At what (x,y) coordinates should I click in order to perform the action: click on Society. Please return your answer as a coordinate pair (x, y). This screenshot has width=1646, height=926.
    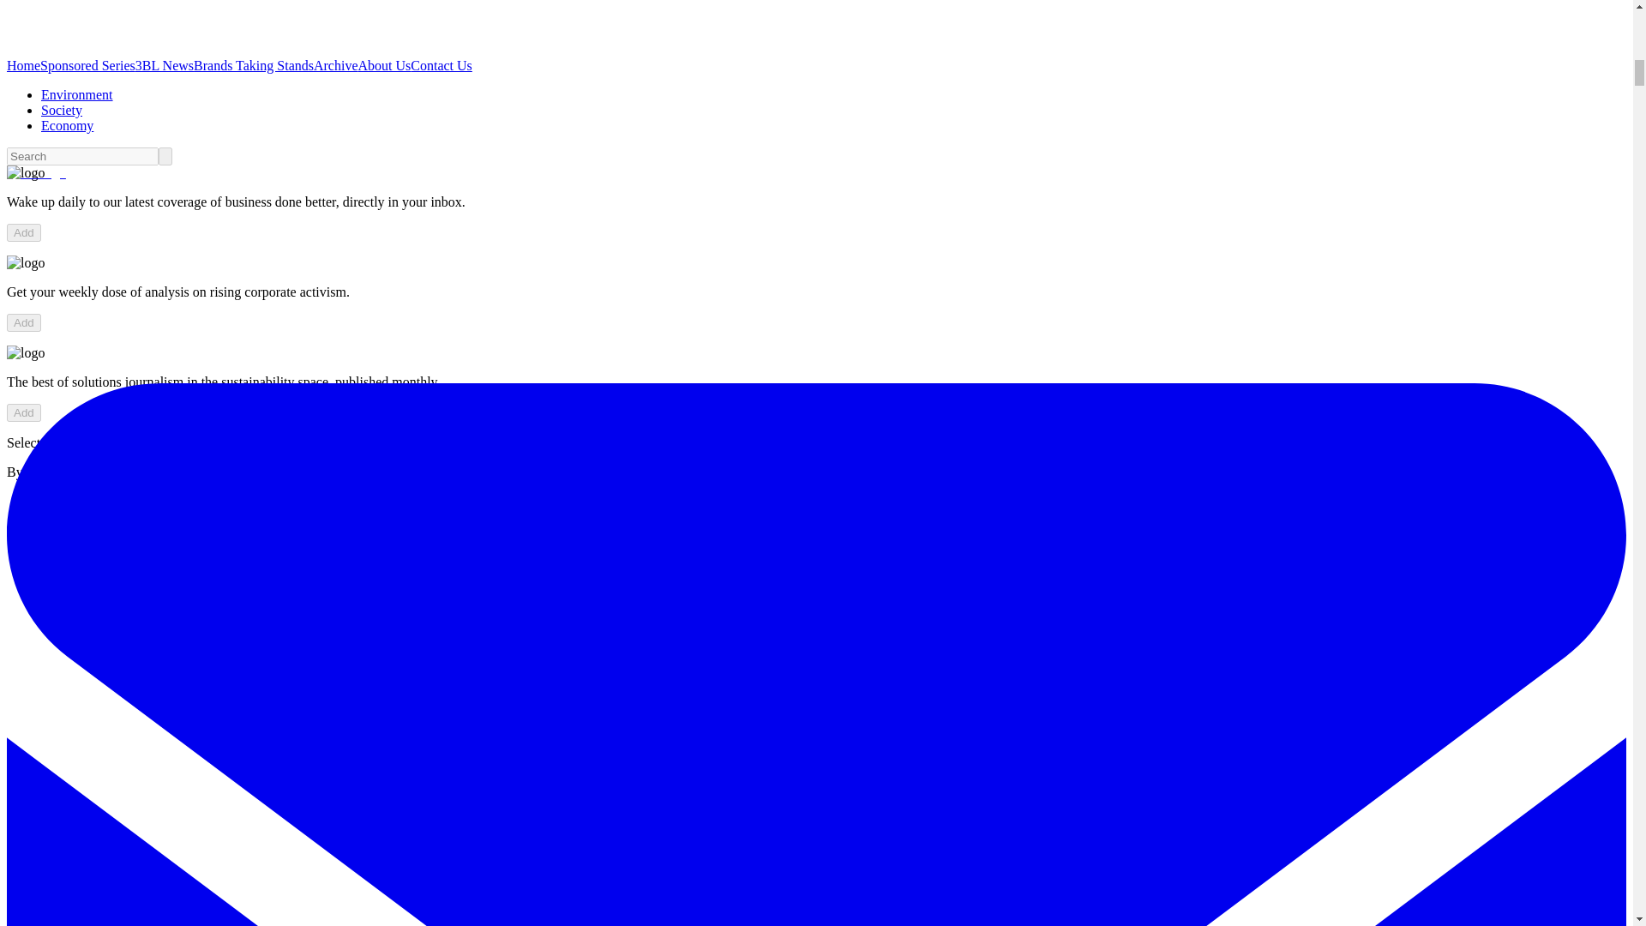
    Looking at the image, I should click on (62, 110).